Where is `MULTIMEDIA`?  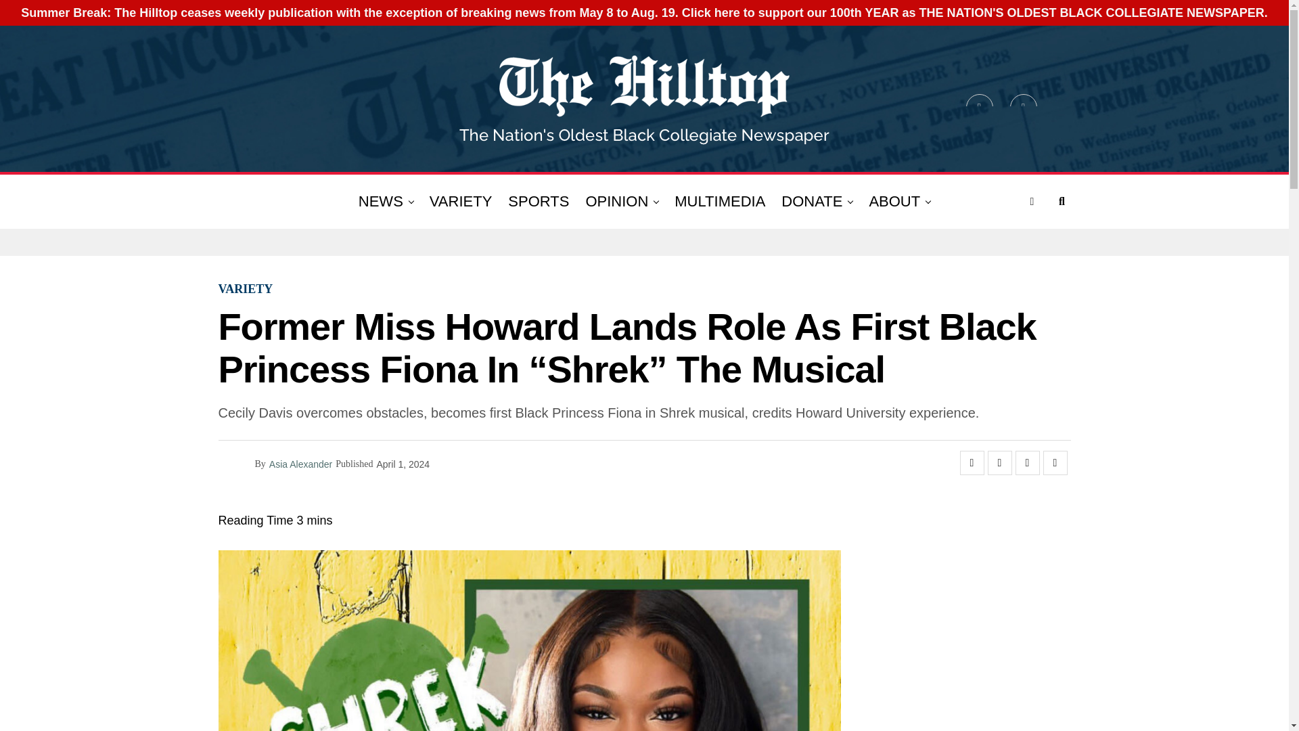
MULTIMEDIA is located at coordinates (719, 202).